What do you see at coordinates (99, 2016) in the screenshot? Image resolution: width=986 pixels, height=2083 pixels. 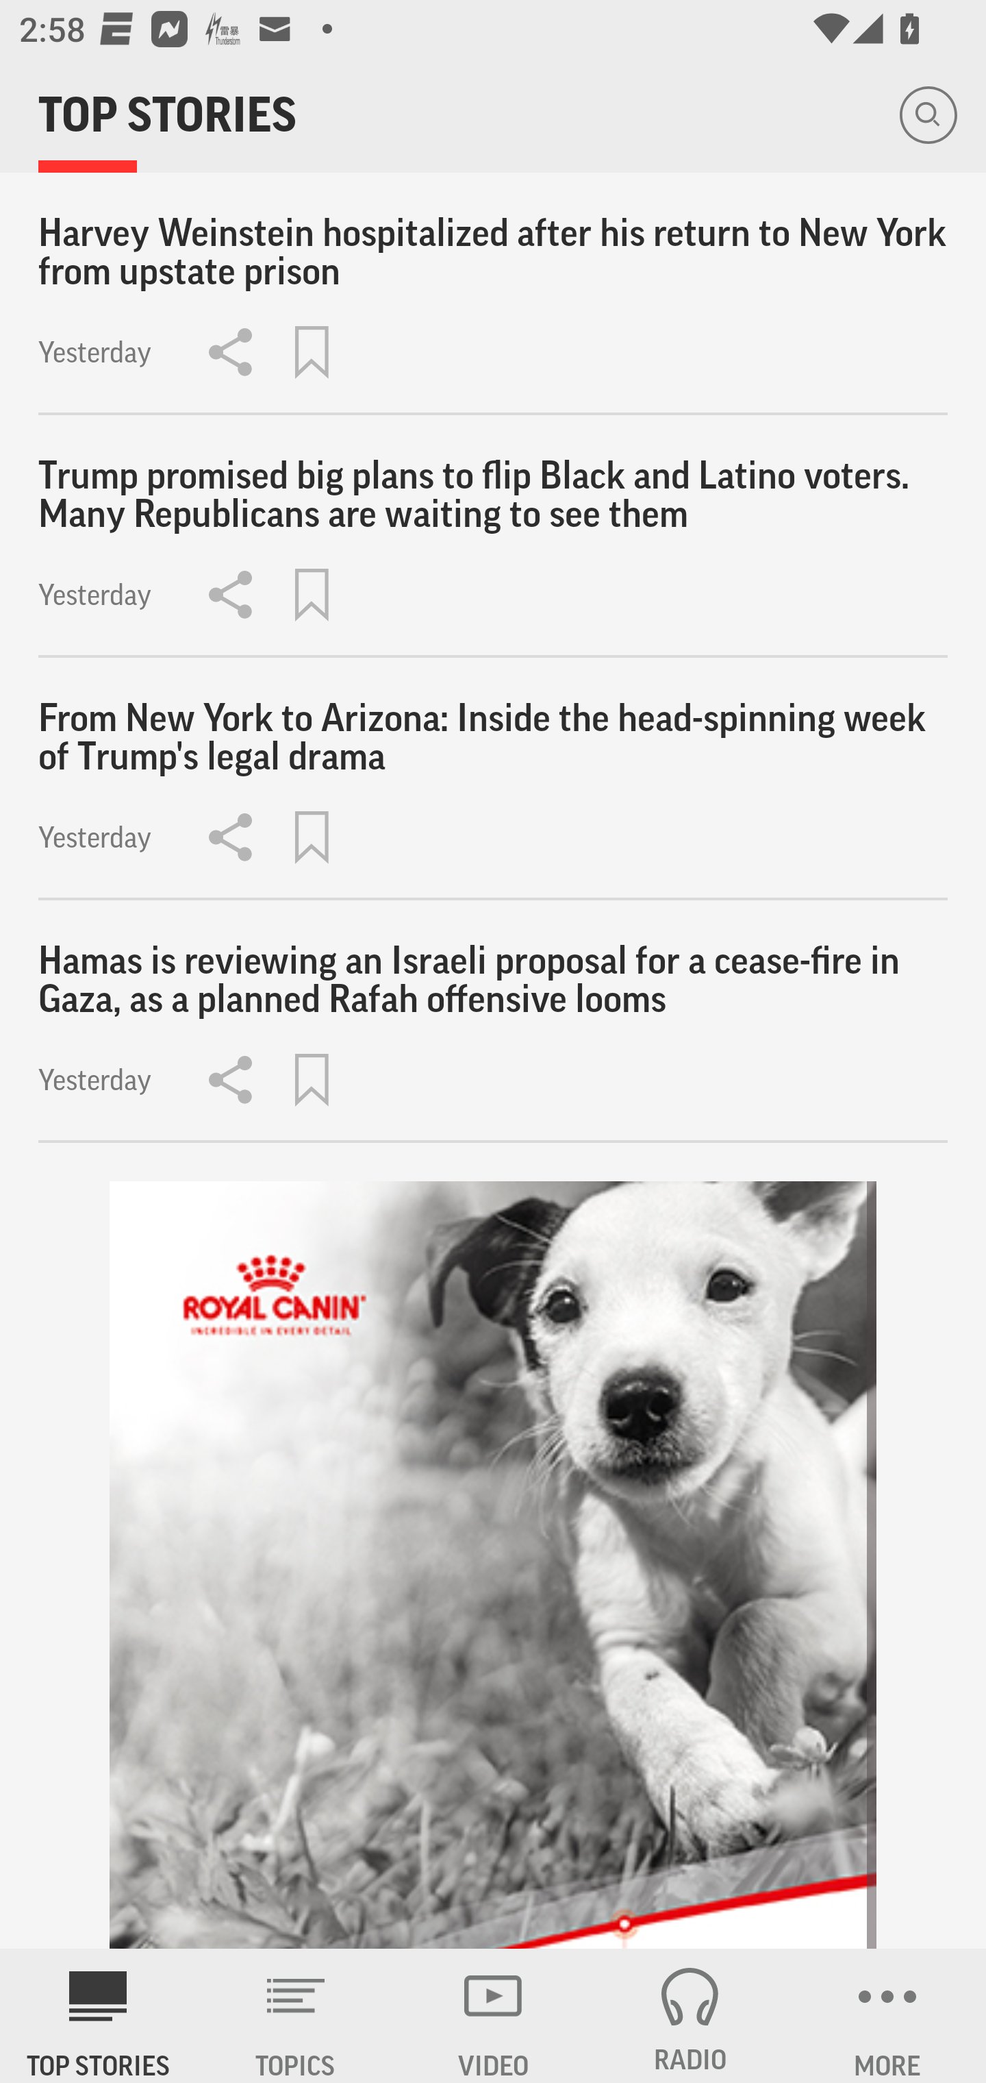 I see `AP News TOP STORIES` at bounding box center [99, 2016].